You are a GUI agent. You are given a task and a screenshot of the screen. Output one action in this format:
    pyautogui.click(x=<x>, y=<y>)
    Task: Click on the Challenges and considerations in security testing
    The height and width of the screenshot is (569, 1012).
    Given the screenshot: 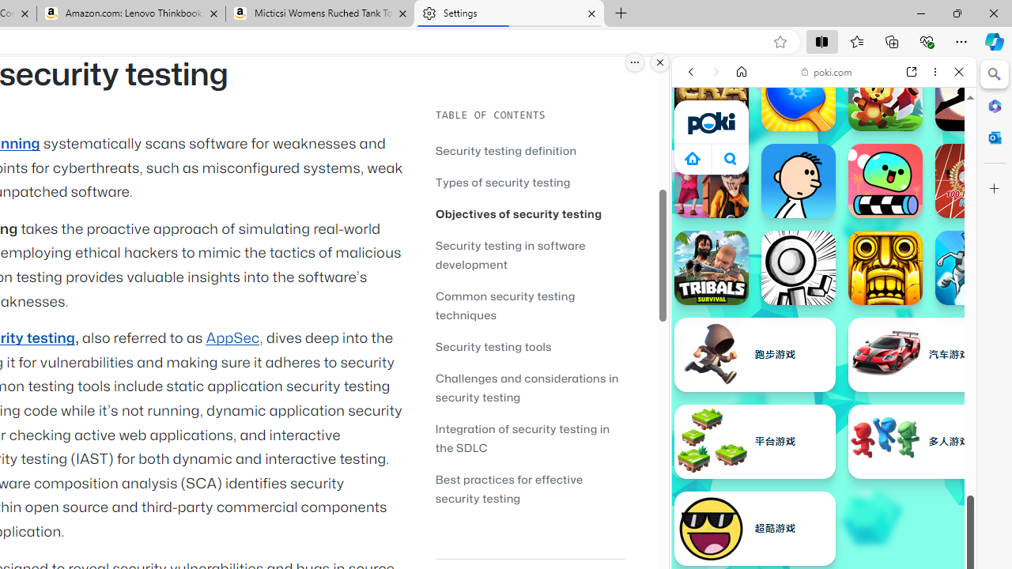 What is the action you would take?
    pyautogui.click(x=527, y=387)
    